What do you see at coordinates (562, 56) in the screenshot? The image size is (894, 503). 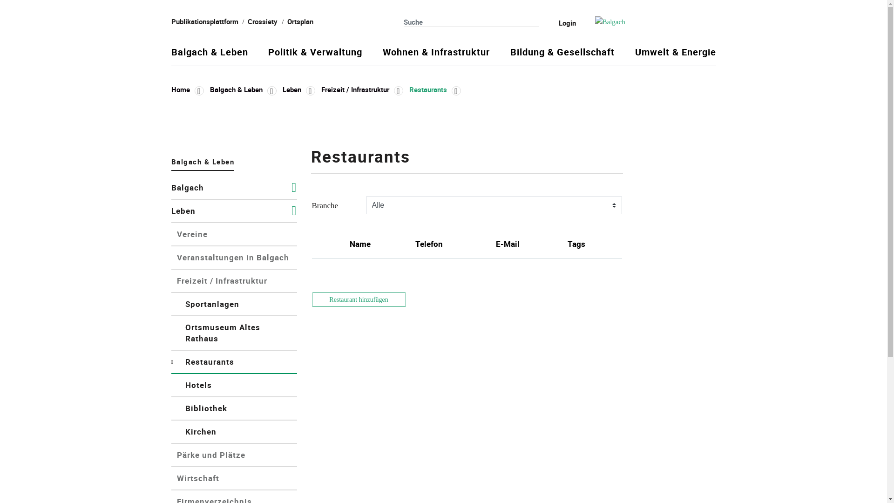 I see `Bildung & Gesellschaft` at bounding box center [562, 56].